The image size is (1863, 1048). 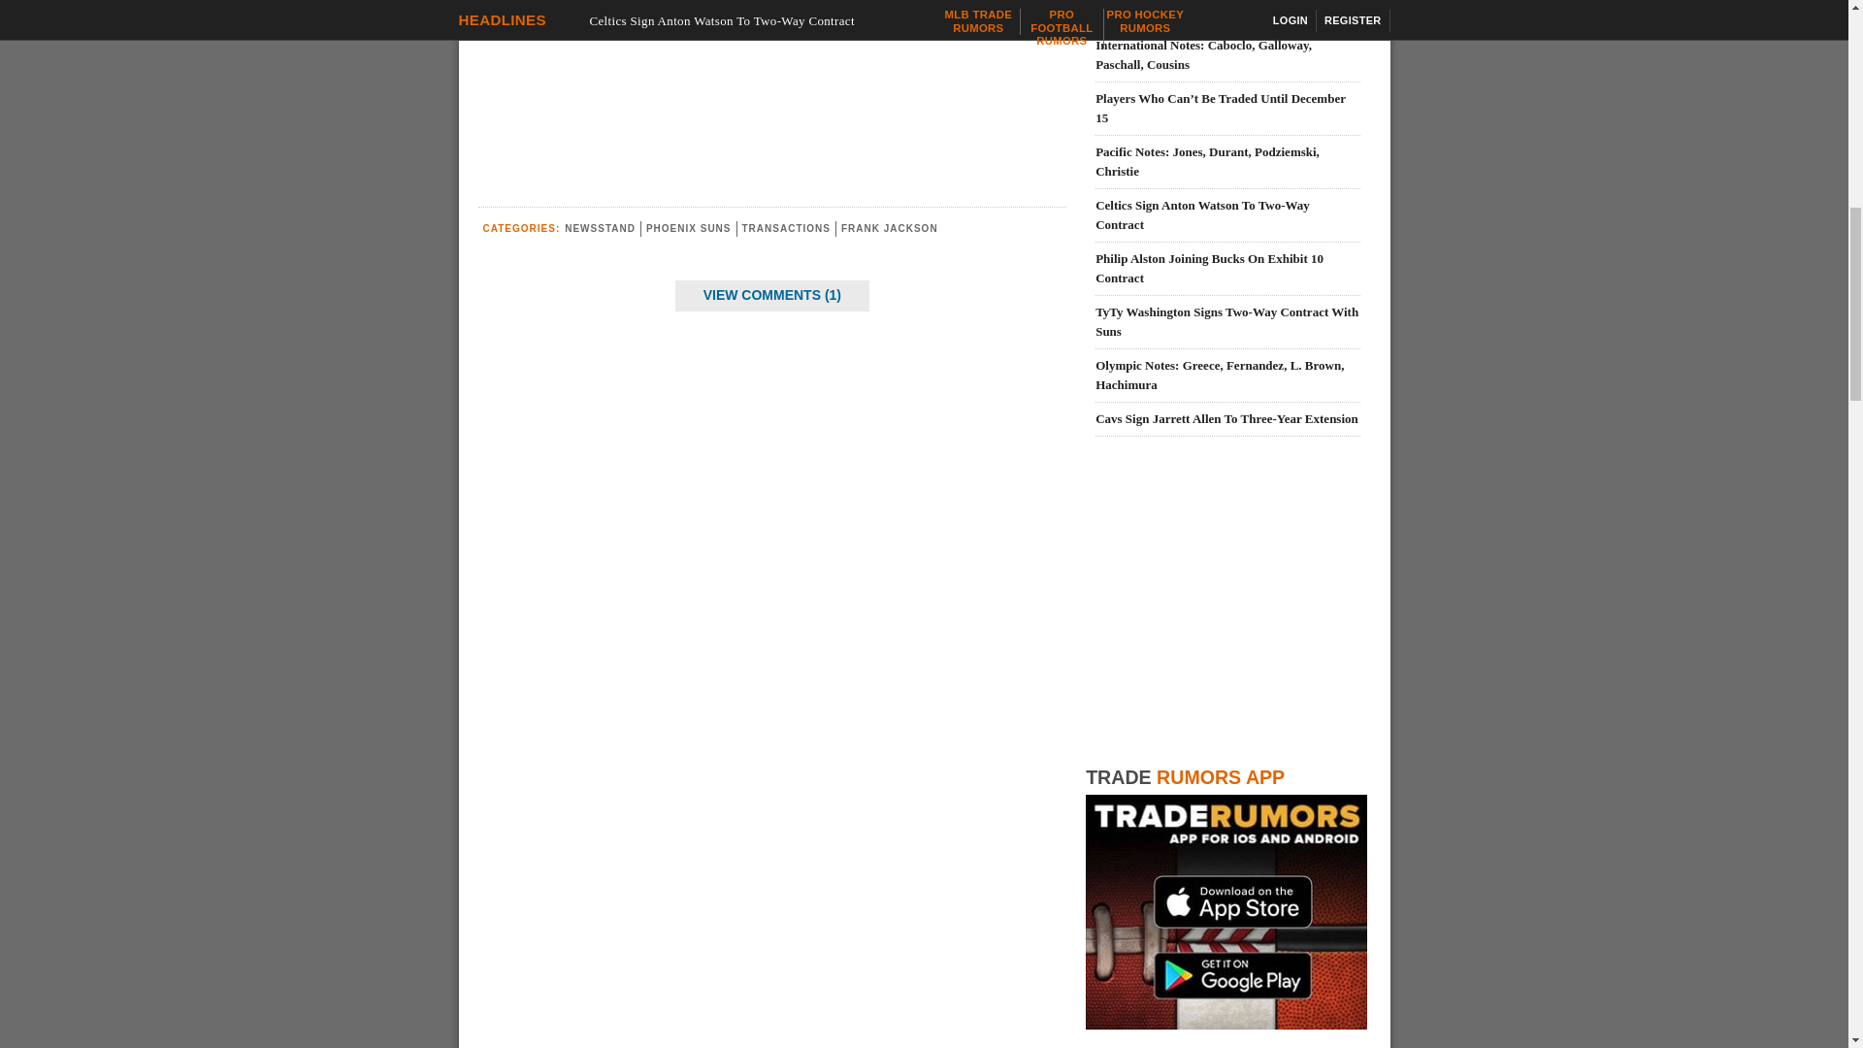 I want to click on View all posts in Frank Jackson, so click(x=890, y=228).